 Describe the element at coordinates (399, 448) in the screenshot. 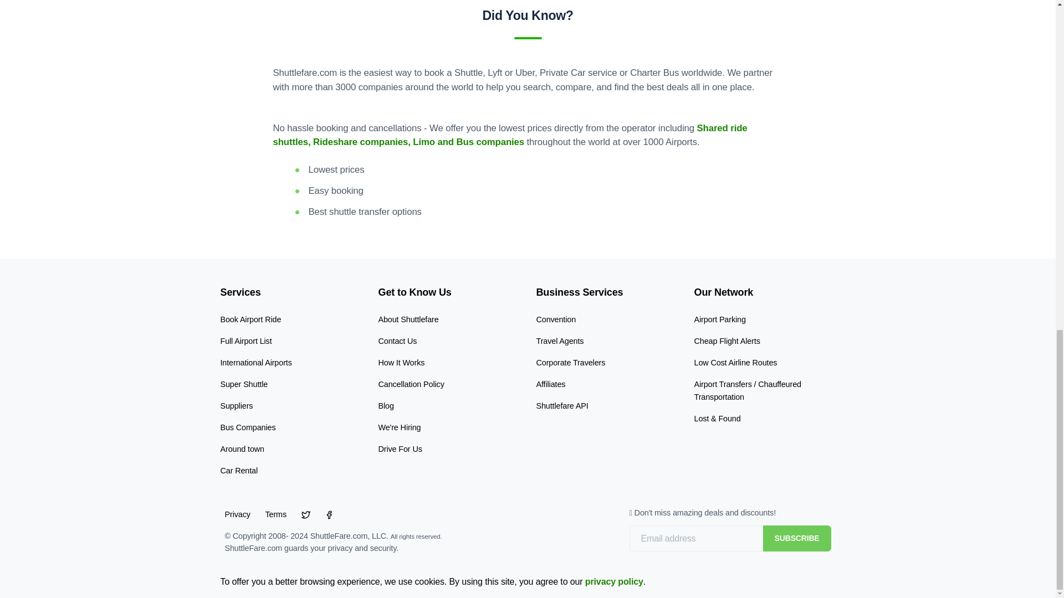

I see `Drive For Us` at that location.